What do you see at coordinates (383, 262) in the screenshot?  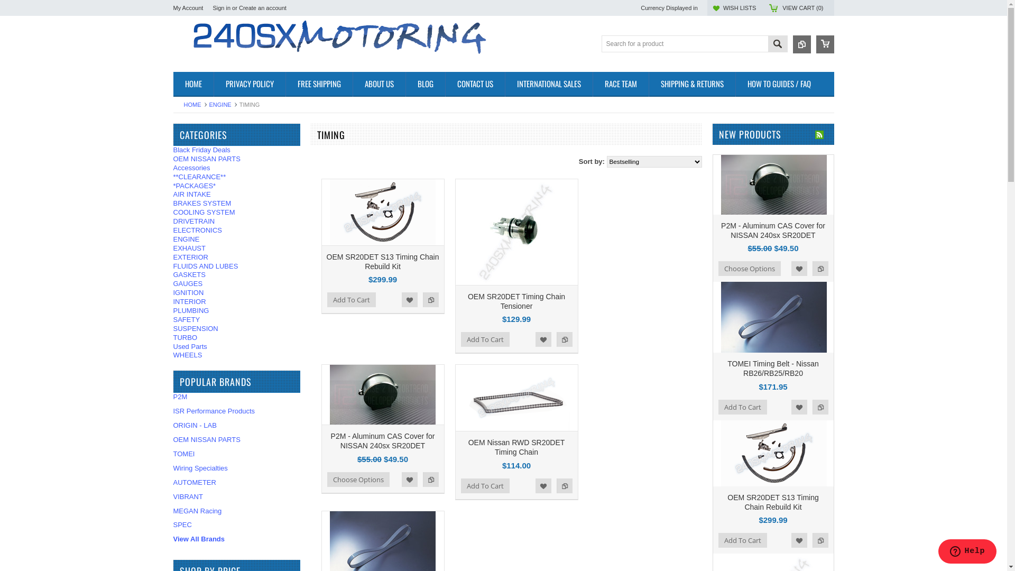 I see `OEM SR20DET S13 Timing Chain Rebuild Kit` at bounding box center [383, 262].